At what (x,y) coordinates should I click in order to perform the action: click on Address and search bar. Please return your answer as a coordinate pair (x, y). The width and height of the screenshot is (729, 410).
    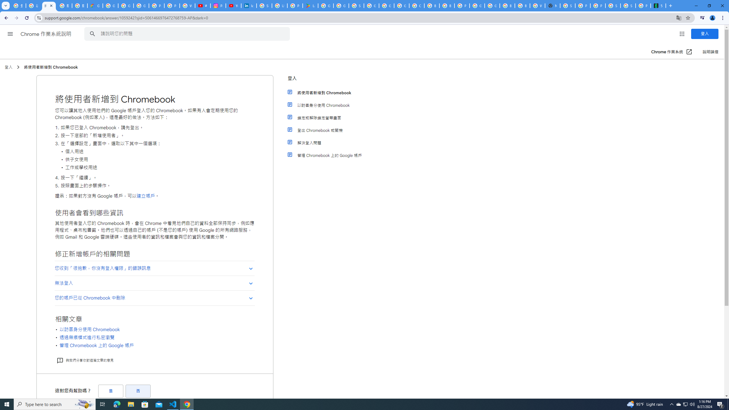
    Looking at the image, I should click on (359, 18).